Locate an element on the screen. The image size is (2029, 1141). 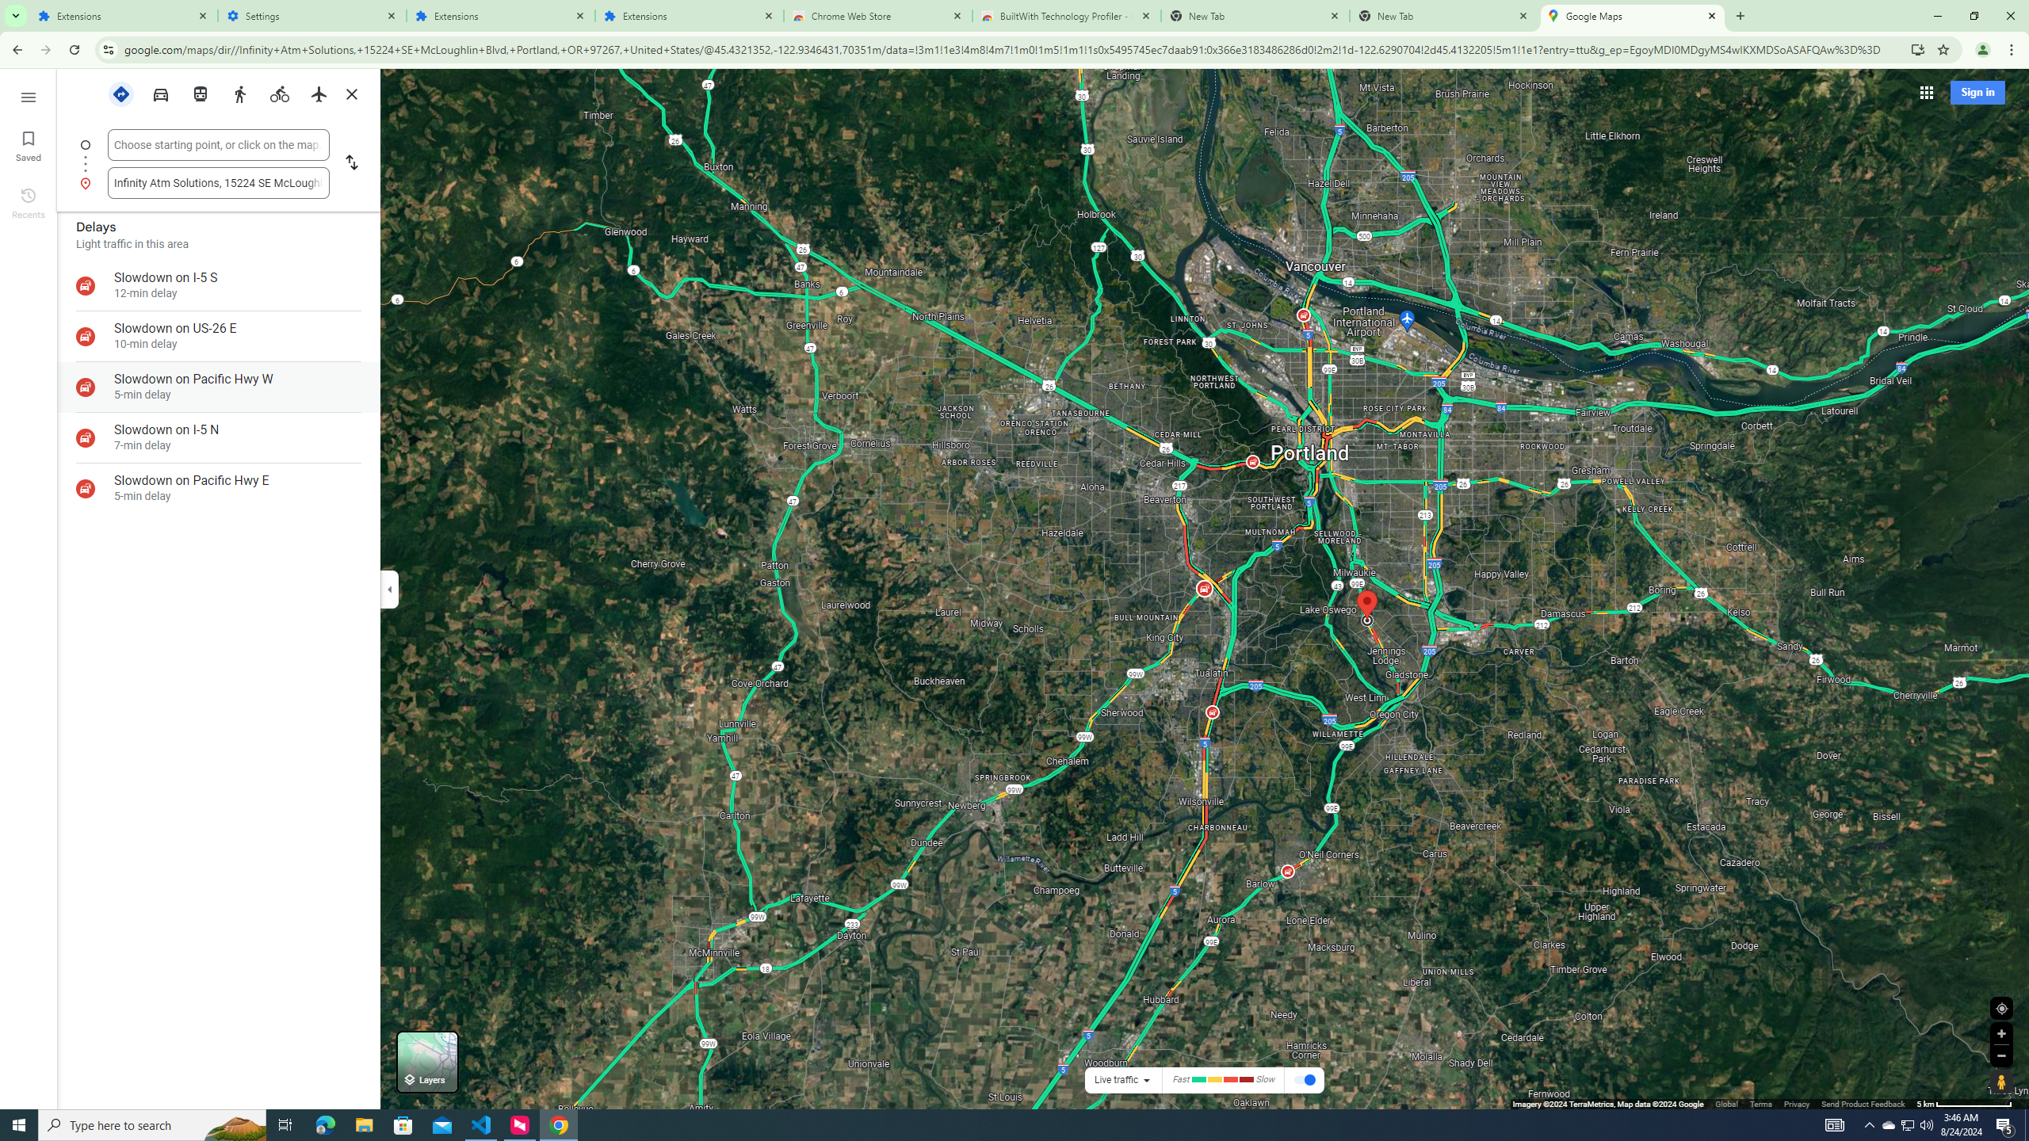
Walking is located at coordinates (239, 93).